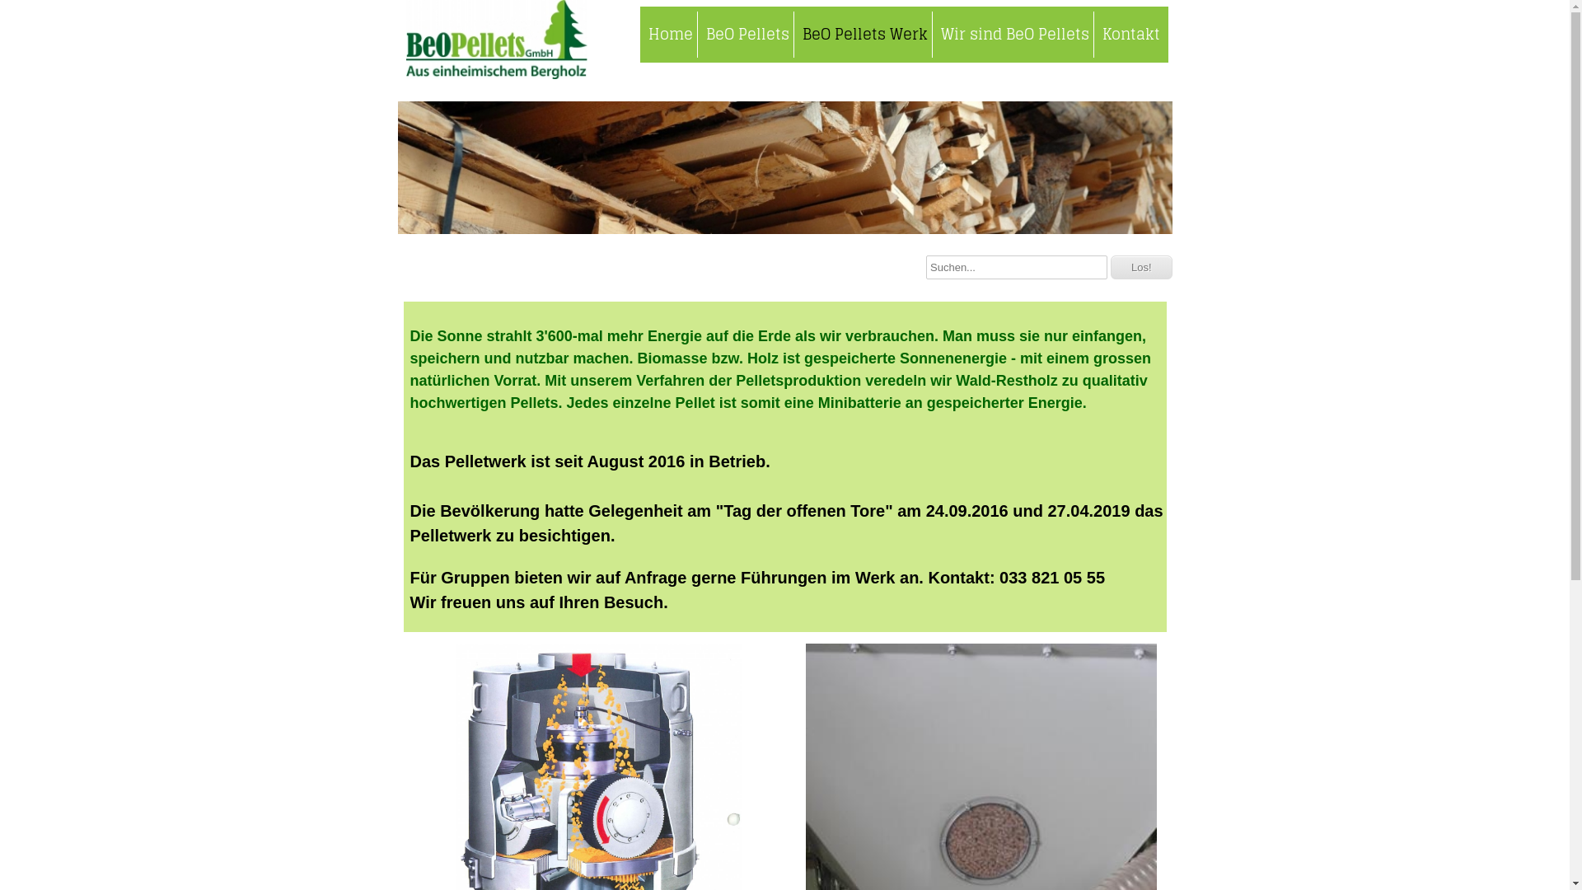 This screenshot has height=890, width=1582. I want to click on Kontakt, so click(1130, 35).